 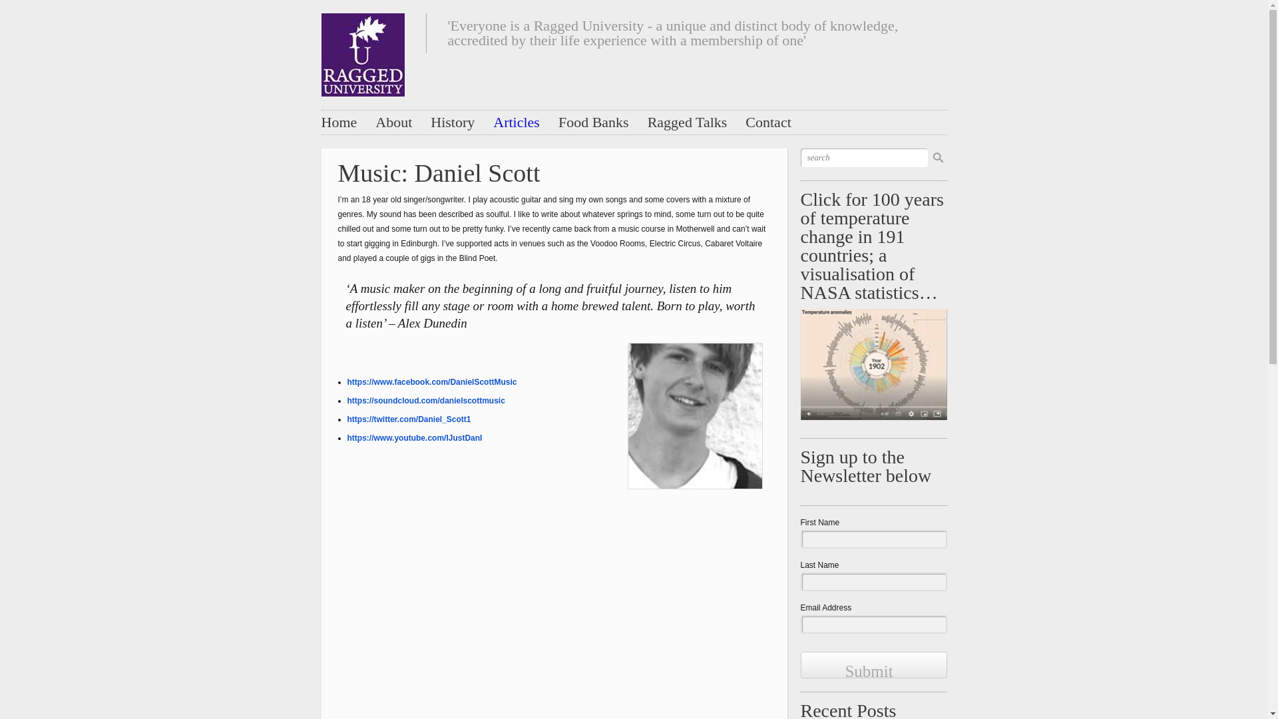 I want to click on About, so click(x=393, y=122).